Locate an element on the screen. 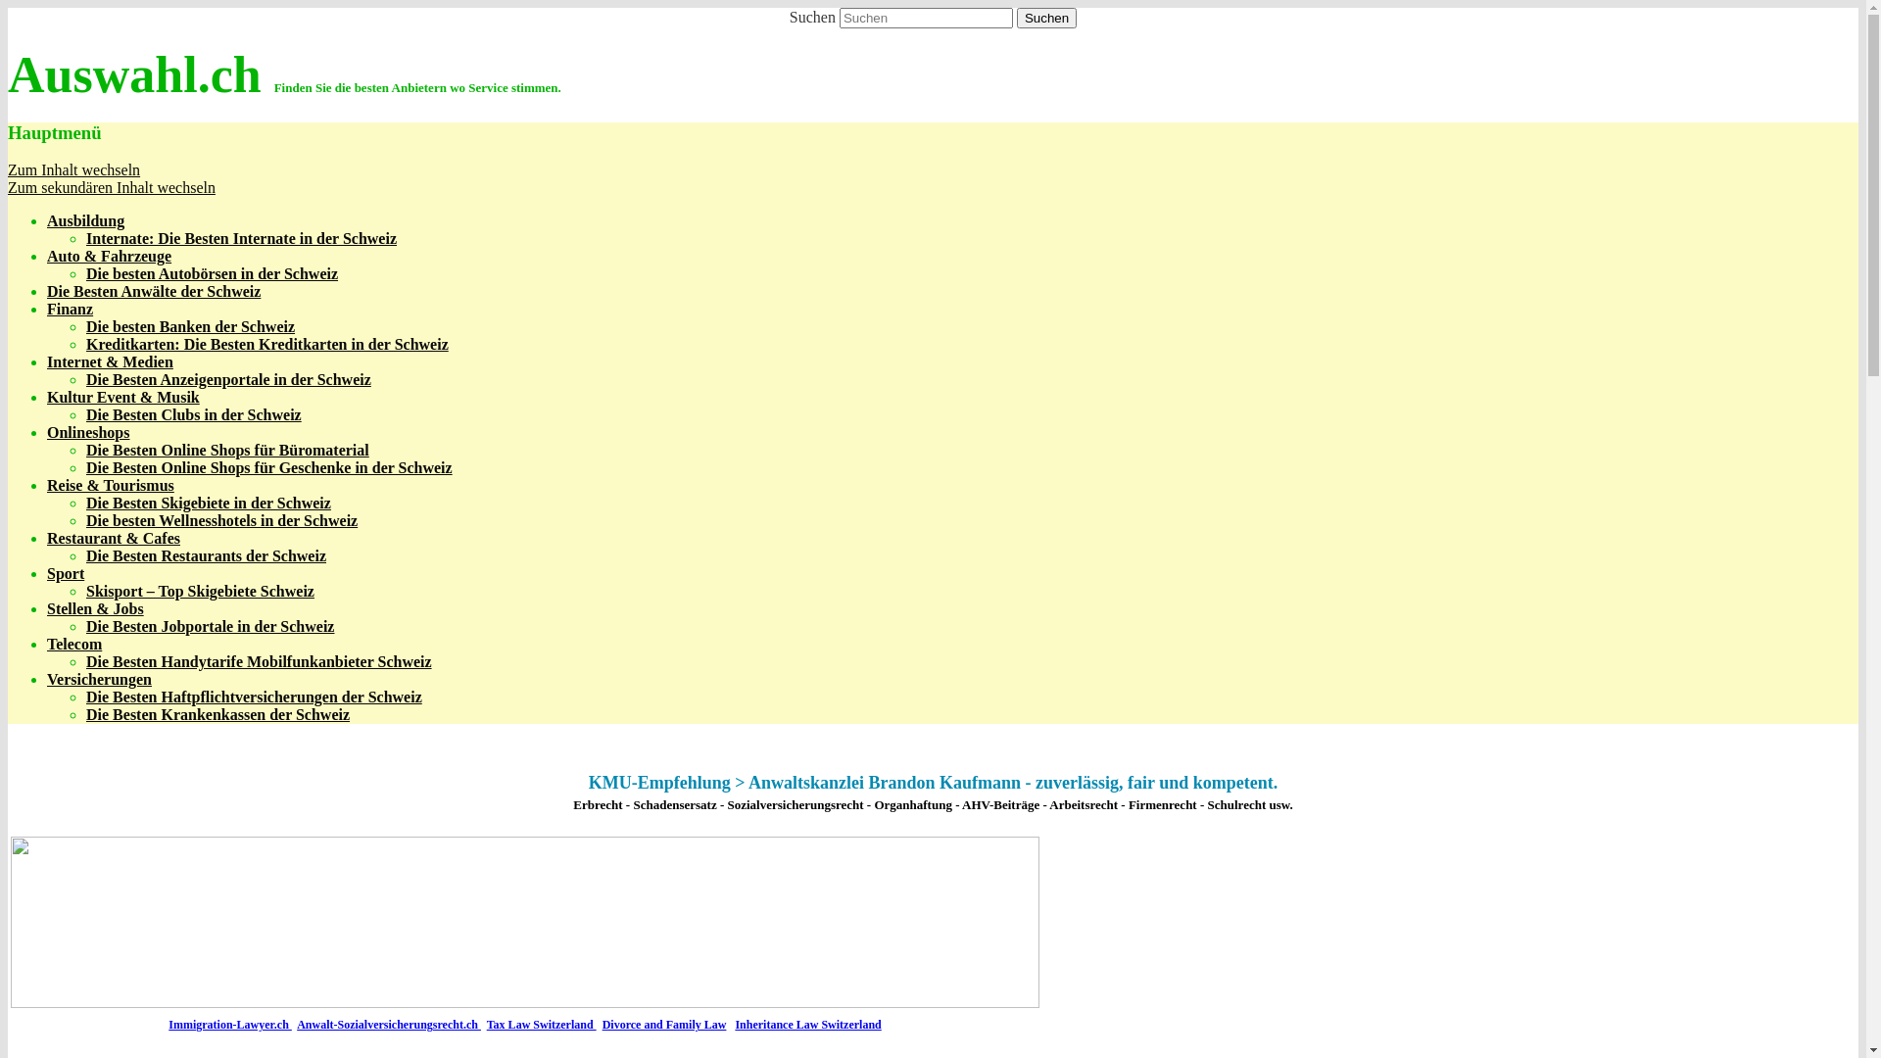  Finanz is located at coordinates (71, 310).